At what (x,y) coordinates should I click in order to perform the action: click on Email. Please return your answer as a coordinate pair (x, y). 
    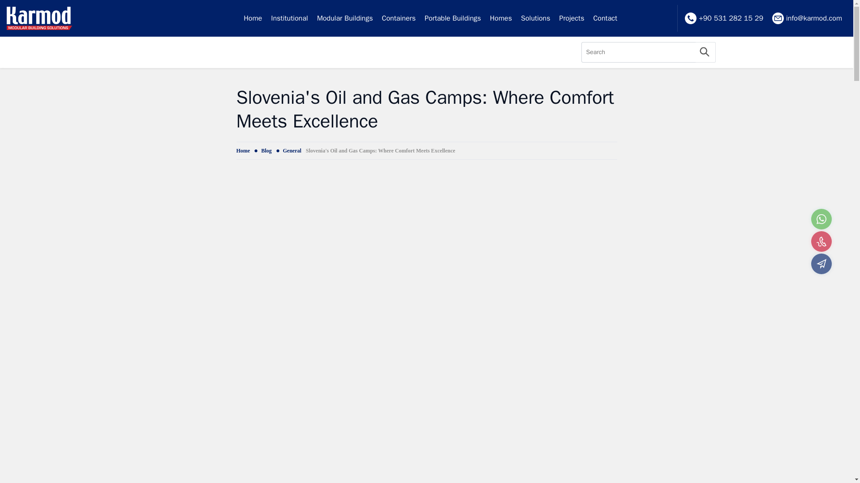
    Looking at the image, I should click on (821, 264).